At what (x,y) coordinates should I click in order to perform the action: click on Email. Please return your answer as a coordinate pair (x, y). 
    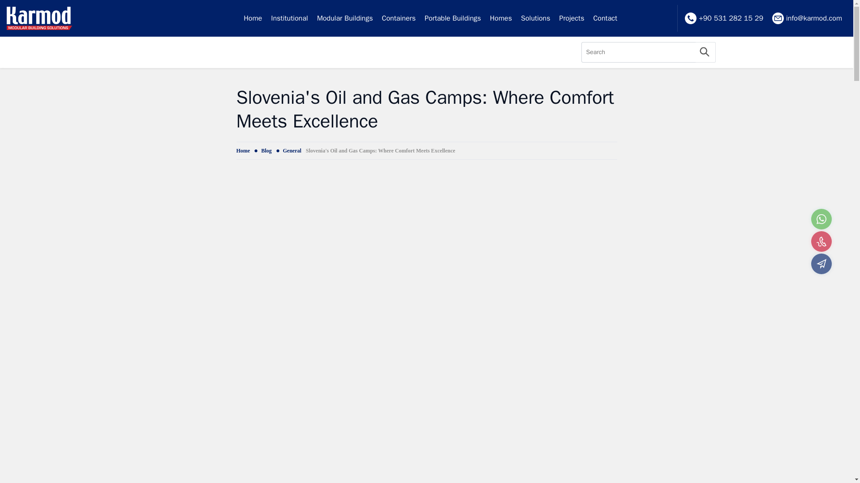
    Looking at the image, I should click on (821, 264).